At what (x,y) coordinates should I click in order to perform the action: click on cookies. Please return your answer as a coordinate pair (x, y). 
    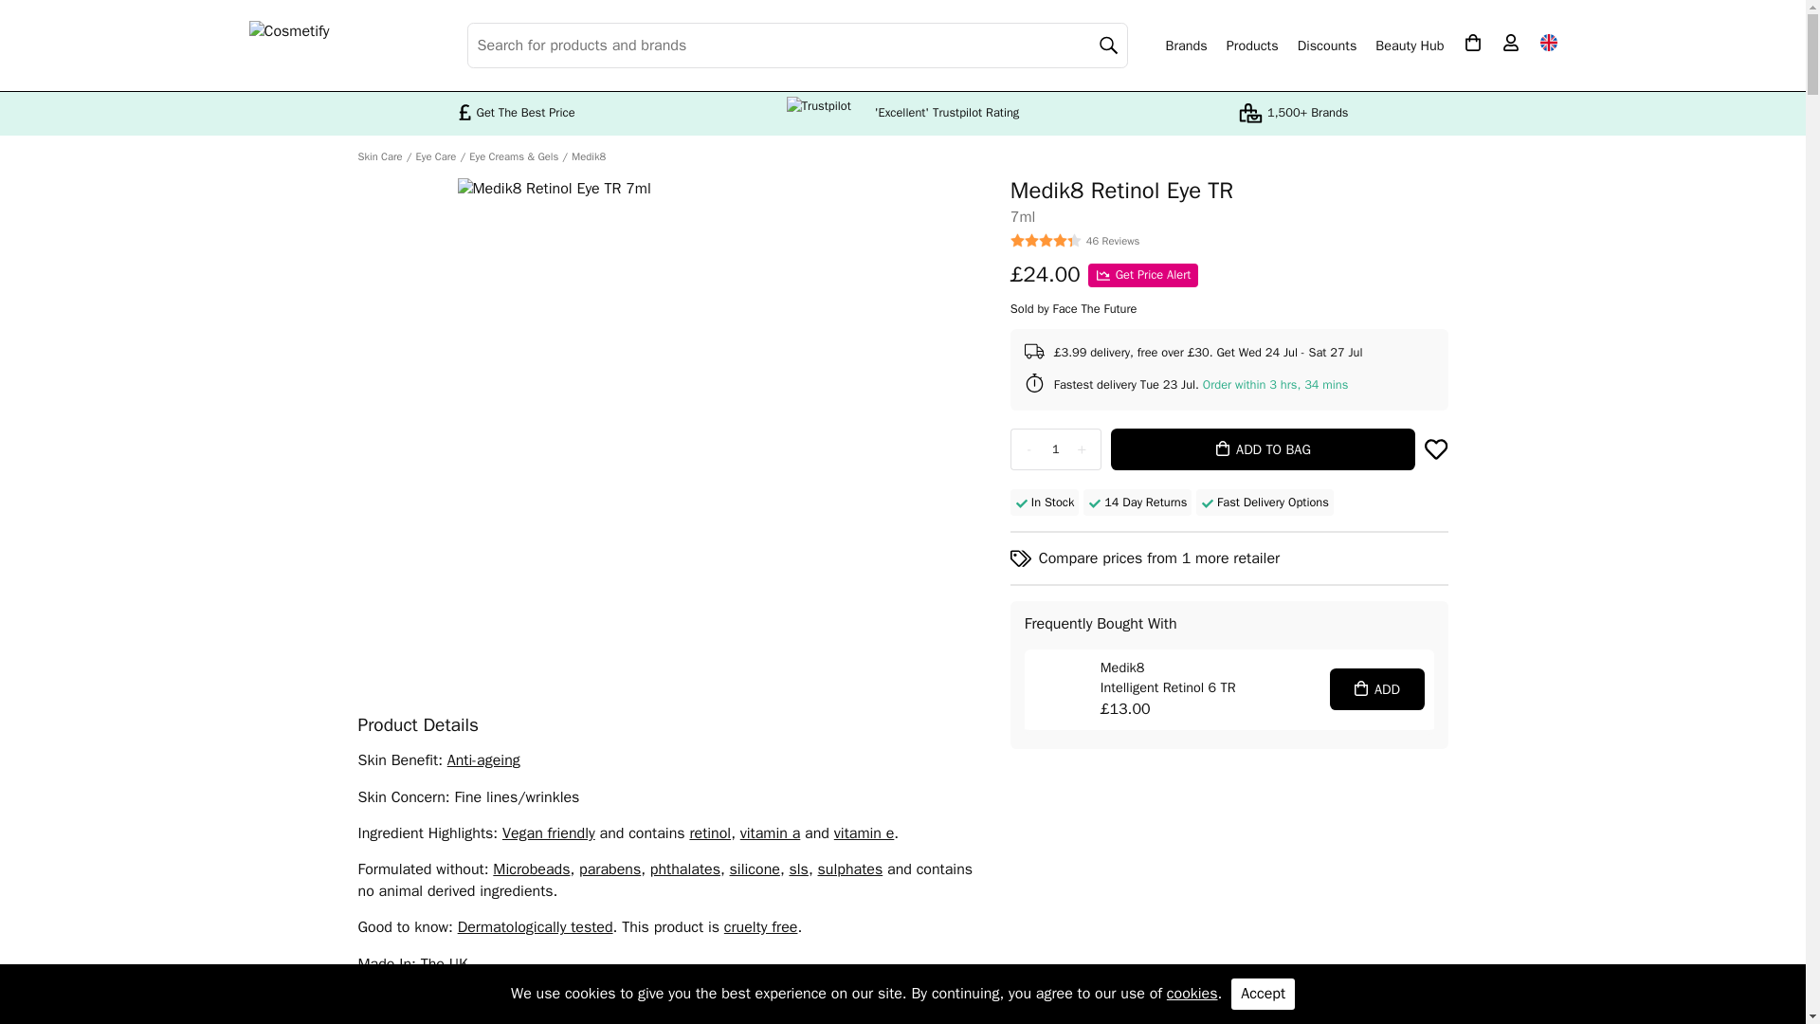
    Looking at the image, I should click on (1192, 994).